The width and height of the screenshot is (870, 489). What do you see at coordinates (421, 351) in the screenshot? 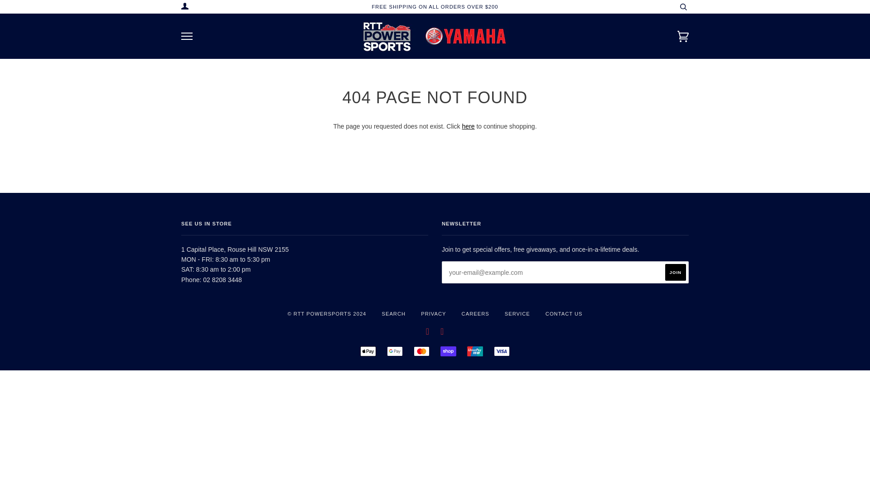
I see `MASTERCARD` at bounding box center [421, 351].